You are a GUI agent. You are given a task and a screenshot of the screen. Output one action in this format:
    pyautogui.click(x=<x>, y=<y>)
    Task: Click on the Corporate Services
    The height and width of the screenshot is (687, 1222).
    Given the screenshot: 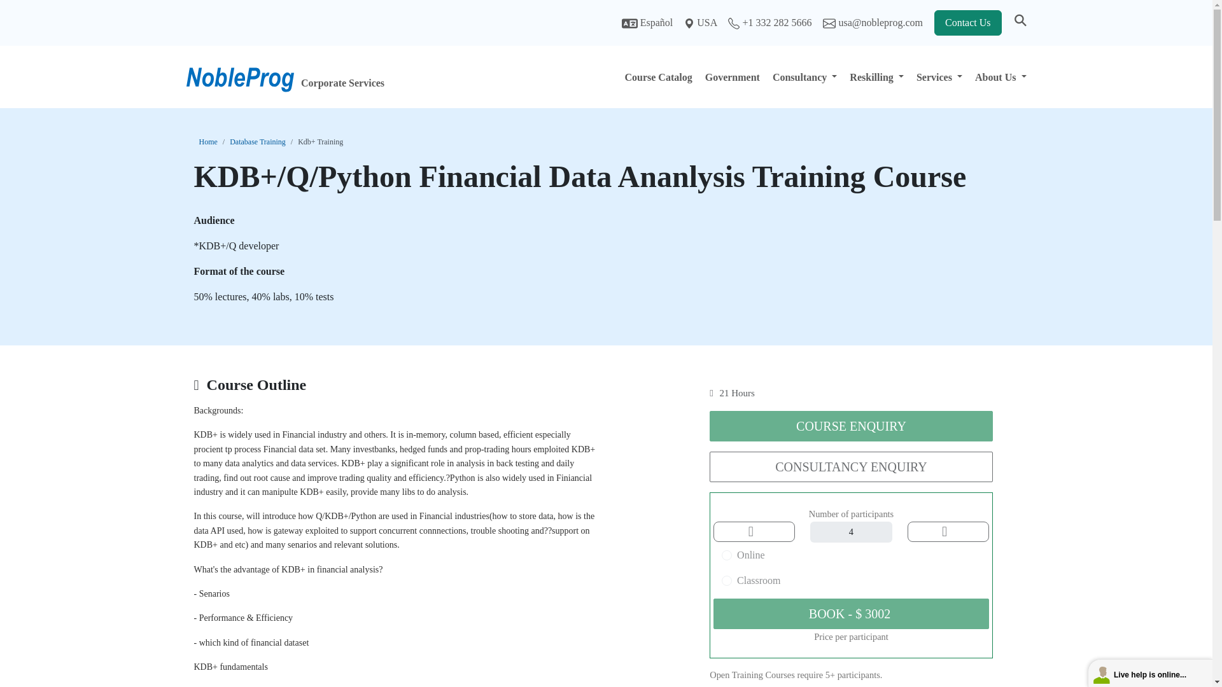 What is the action you would take?
    pyautogui.click(x=365, y=76)
    